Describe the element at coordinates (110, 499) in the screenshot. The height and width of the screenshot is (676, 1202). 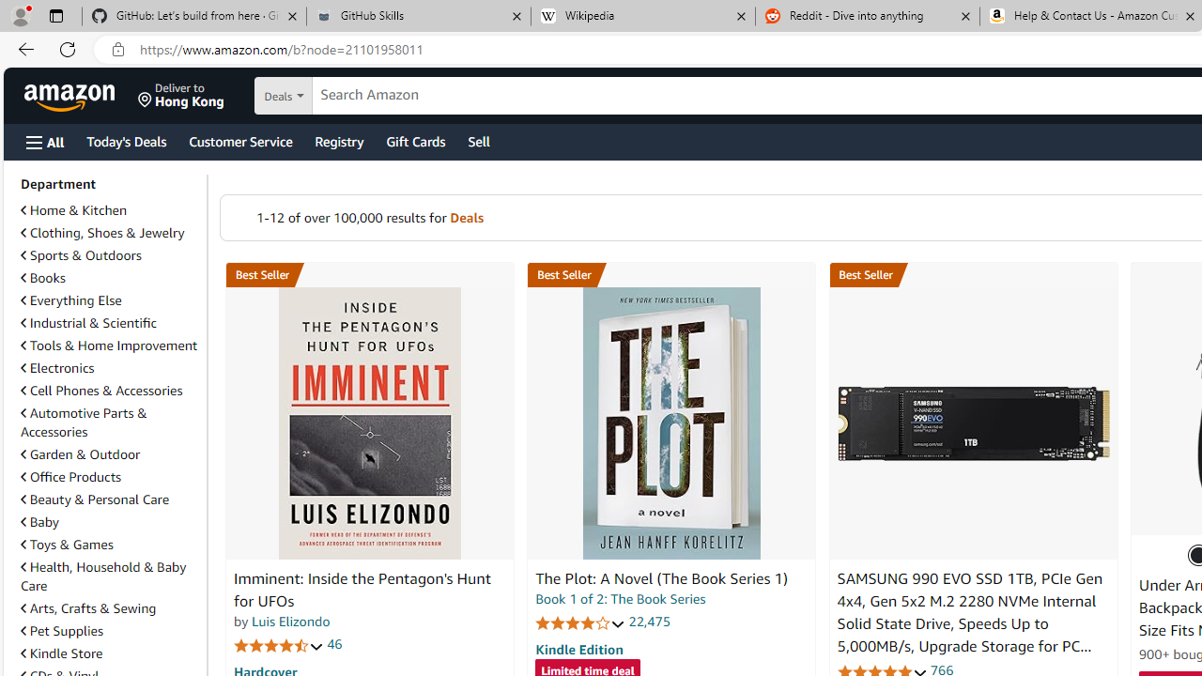
I see `Beauty & Personal Care` at that location.